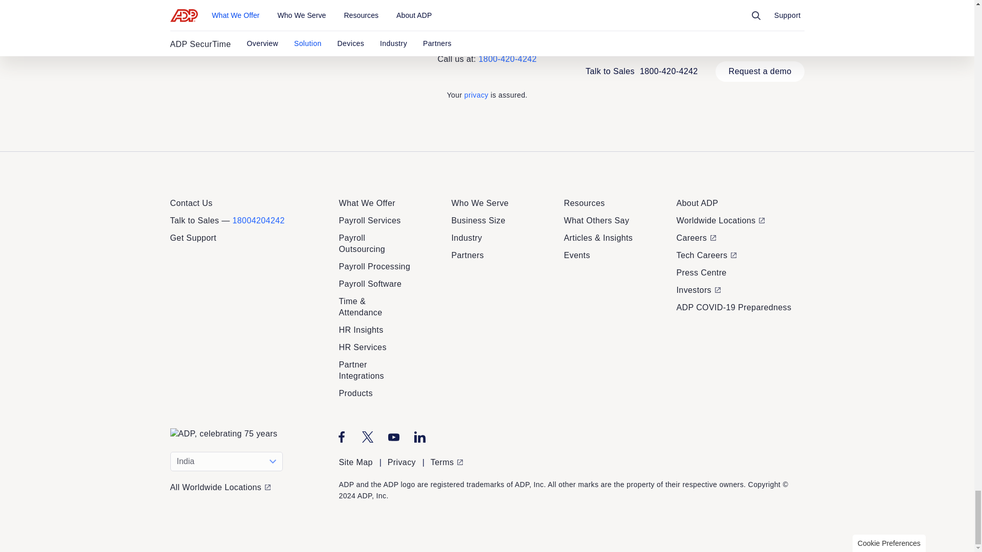 This screenshot has width=982, height=552. Describe the element at coordinates (412, 256) in the screenshot. I see `Quote` at that location.